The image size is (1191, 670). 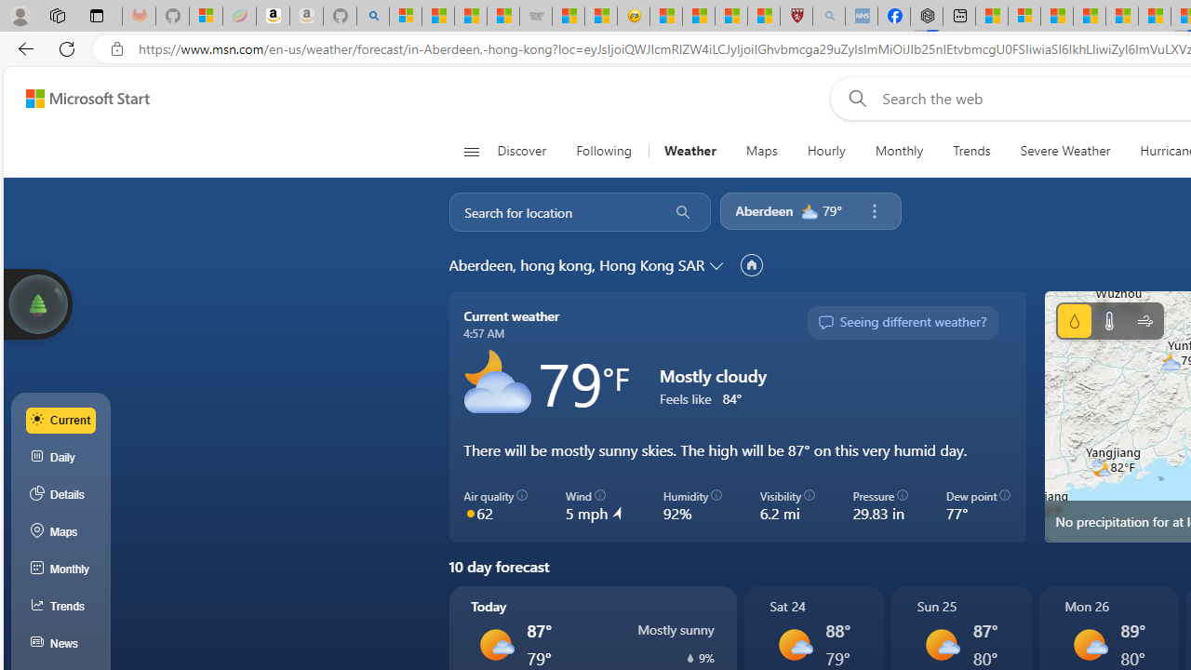 I want to click on Maps, so click(x=61, y=532).